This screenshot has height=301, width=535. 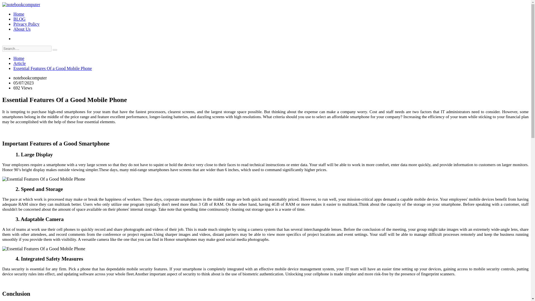 What do you see at coordinates (43, 179) in the screenshot?
I see `Essential Features Of a Good Mobile Phone` at bounding box center [43, 179].